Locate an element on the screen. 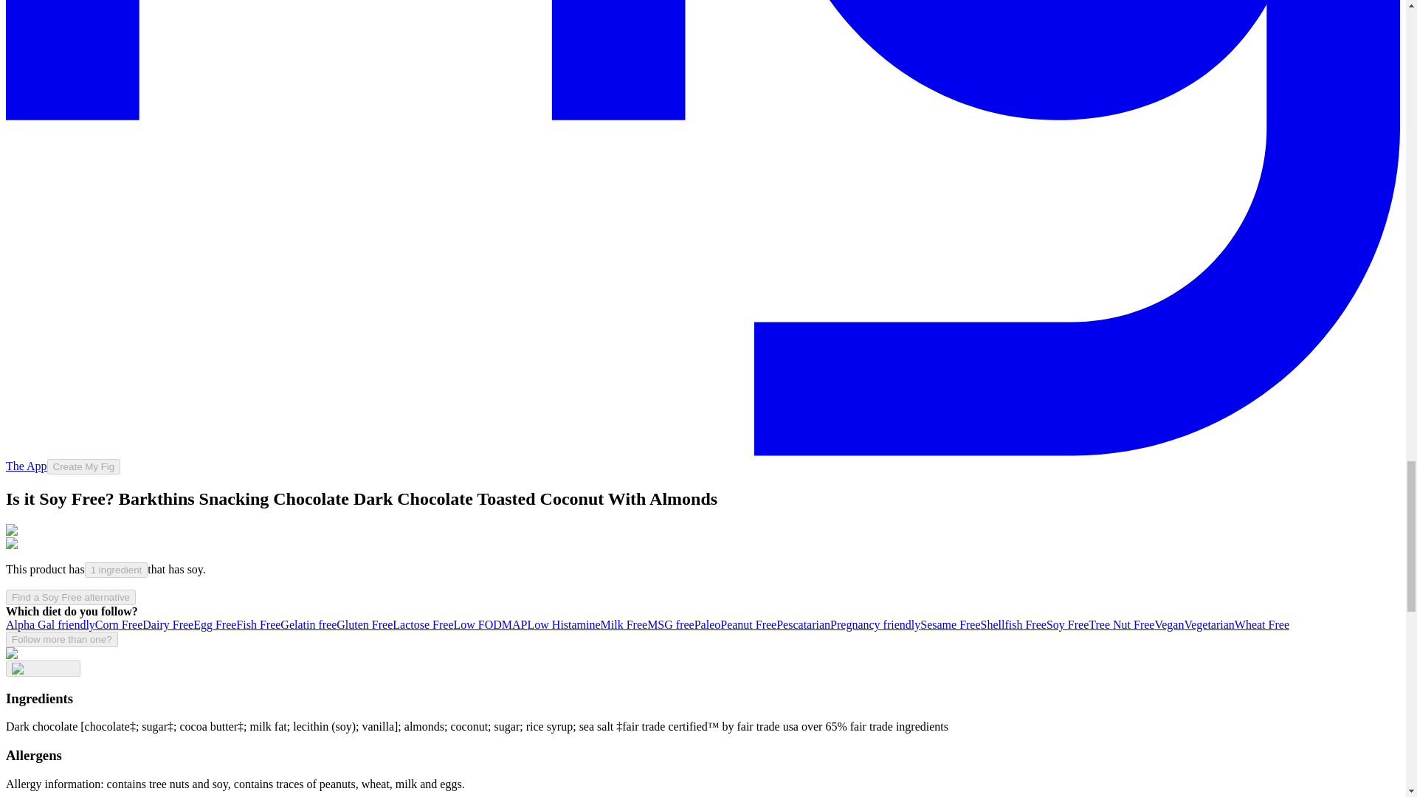 The image size is (1417, 797). Gelatin free is located at coordinates (308, 624).